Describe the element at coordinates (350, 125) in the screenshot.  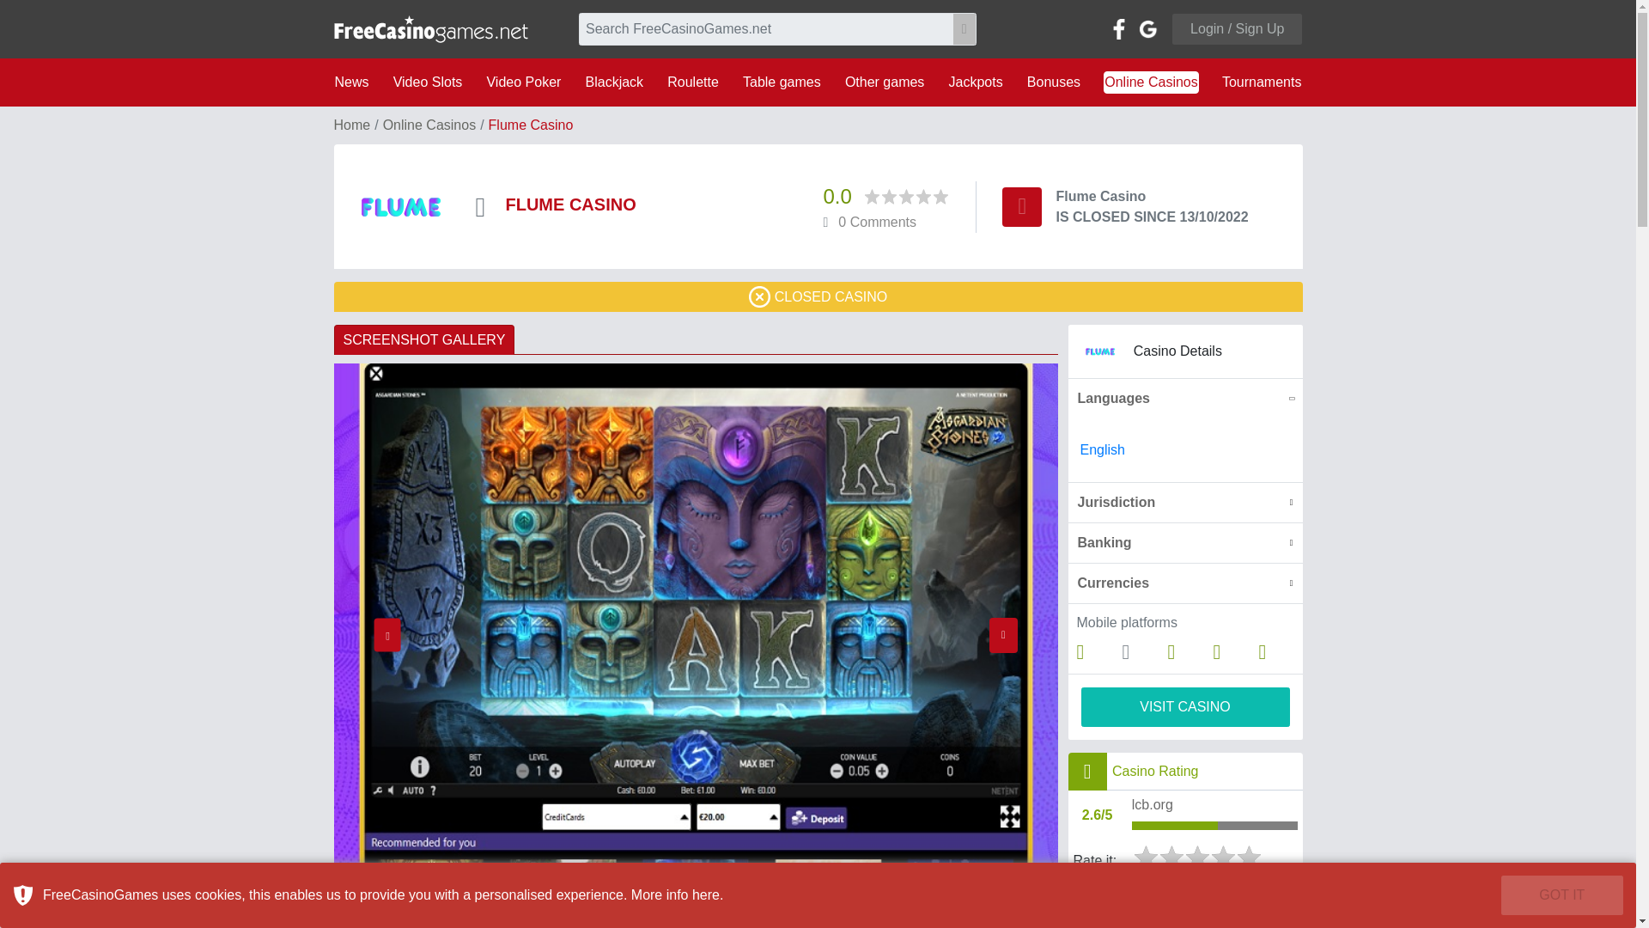
I see `Home` at that location.